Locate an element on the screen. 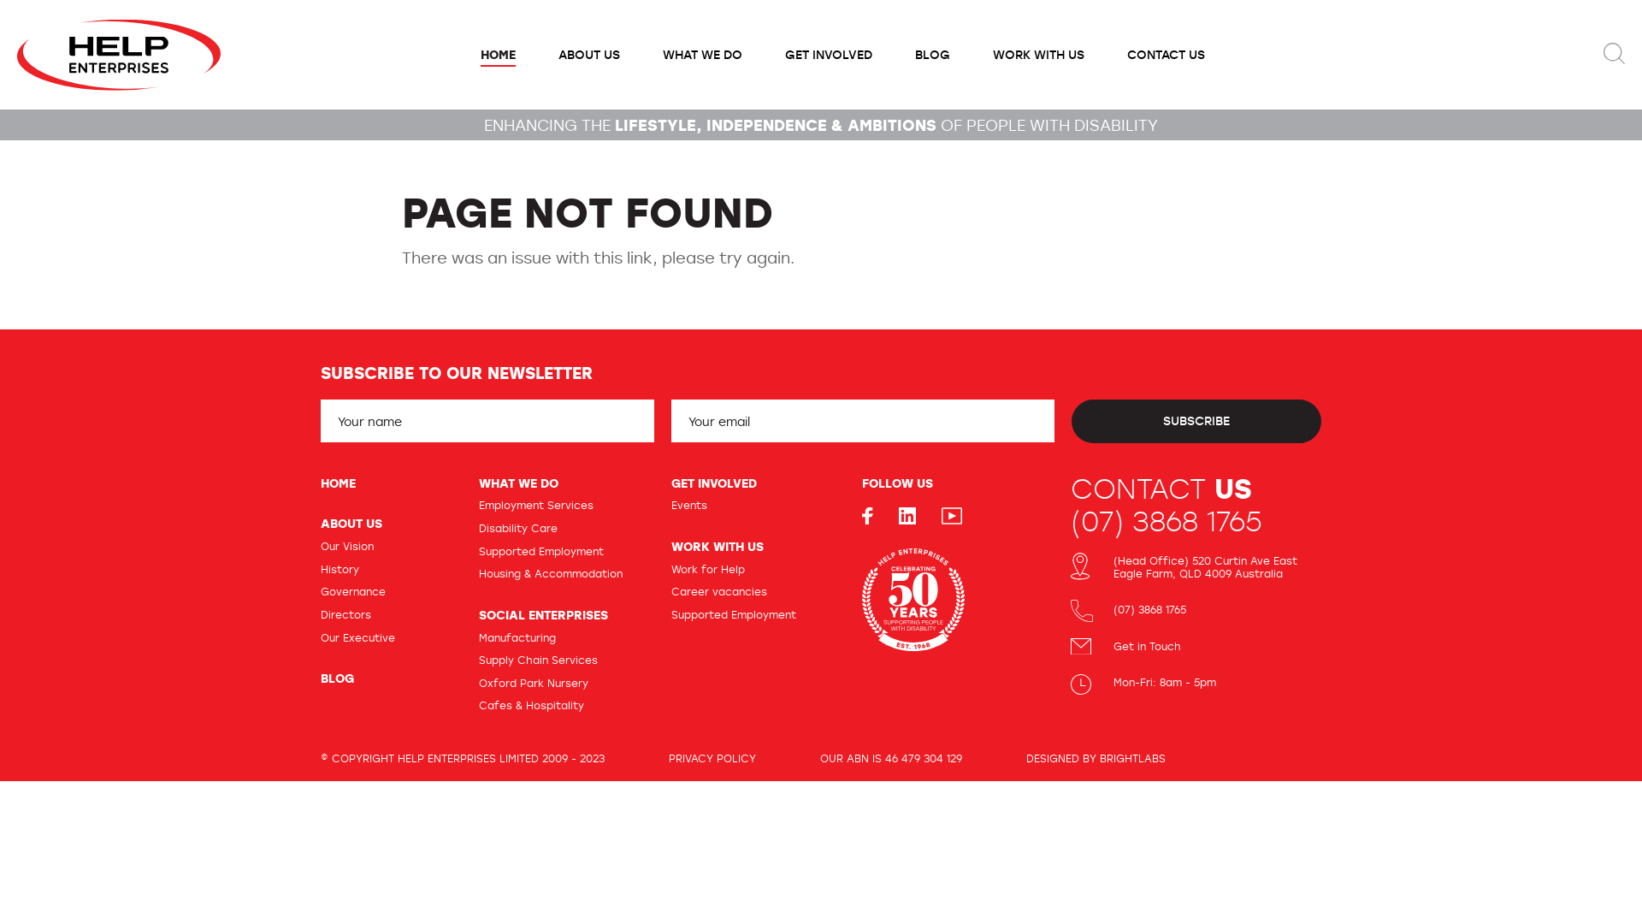 The image size is (1642, 924). History is located at coordinates (340, 569).